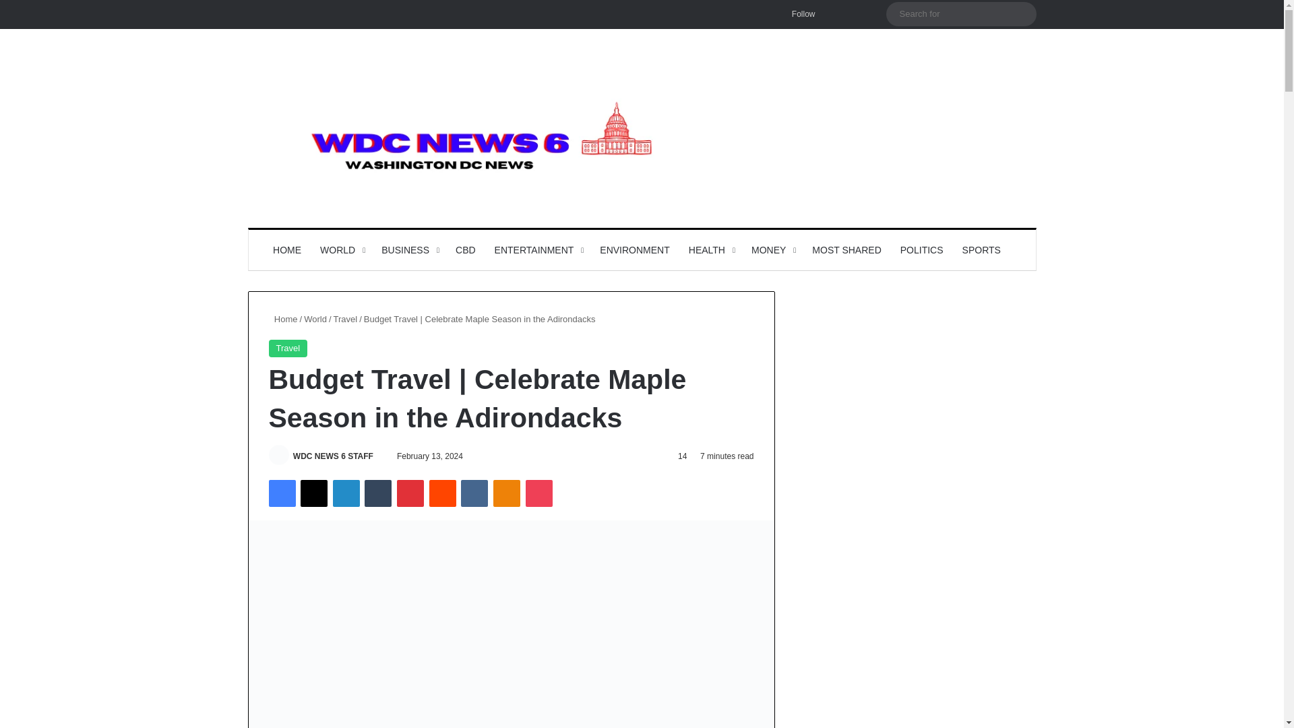 The height and width of the screenshot is (728, 1294). What do you see at coordinates (443, 493) in the screenshot?
I see `Reddit` at bounding box center [443, 493].